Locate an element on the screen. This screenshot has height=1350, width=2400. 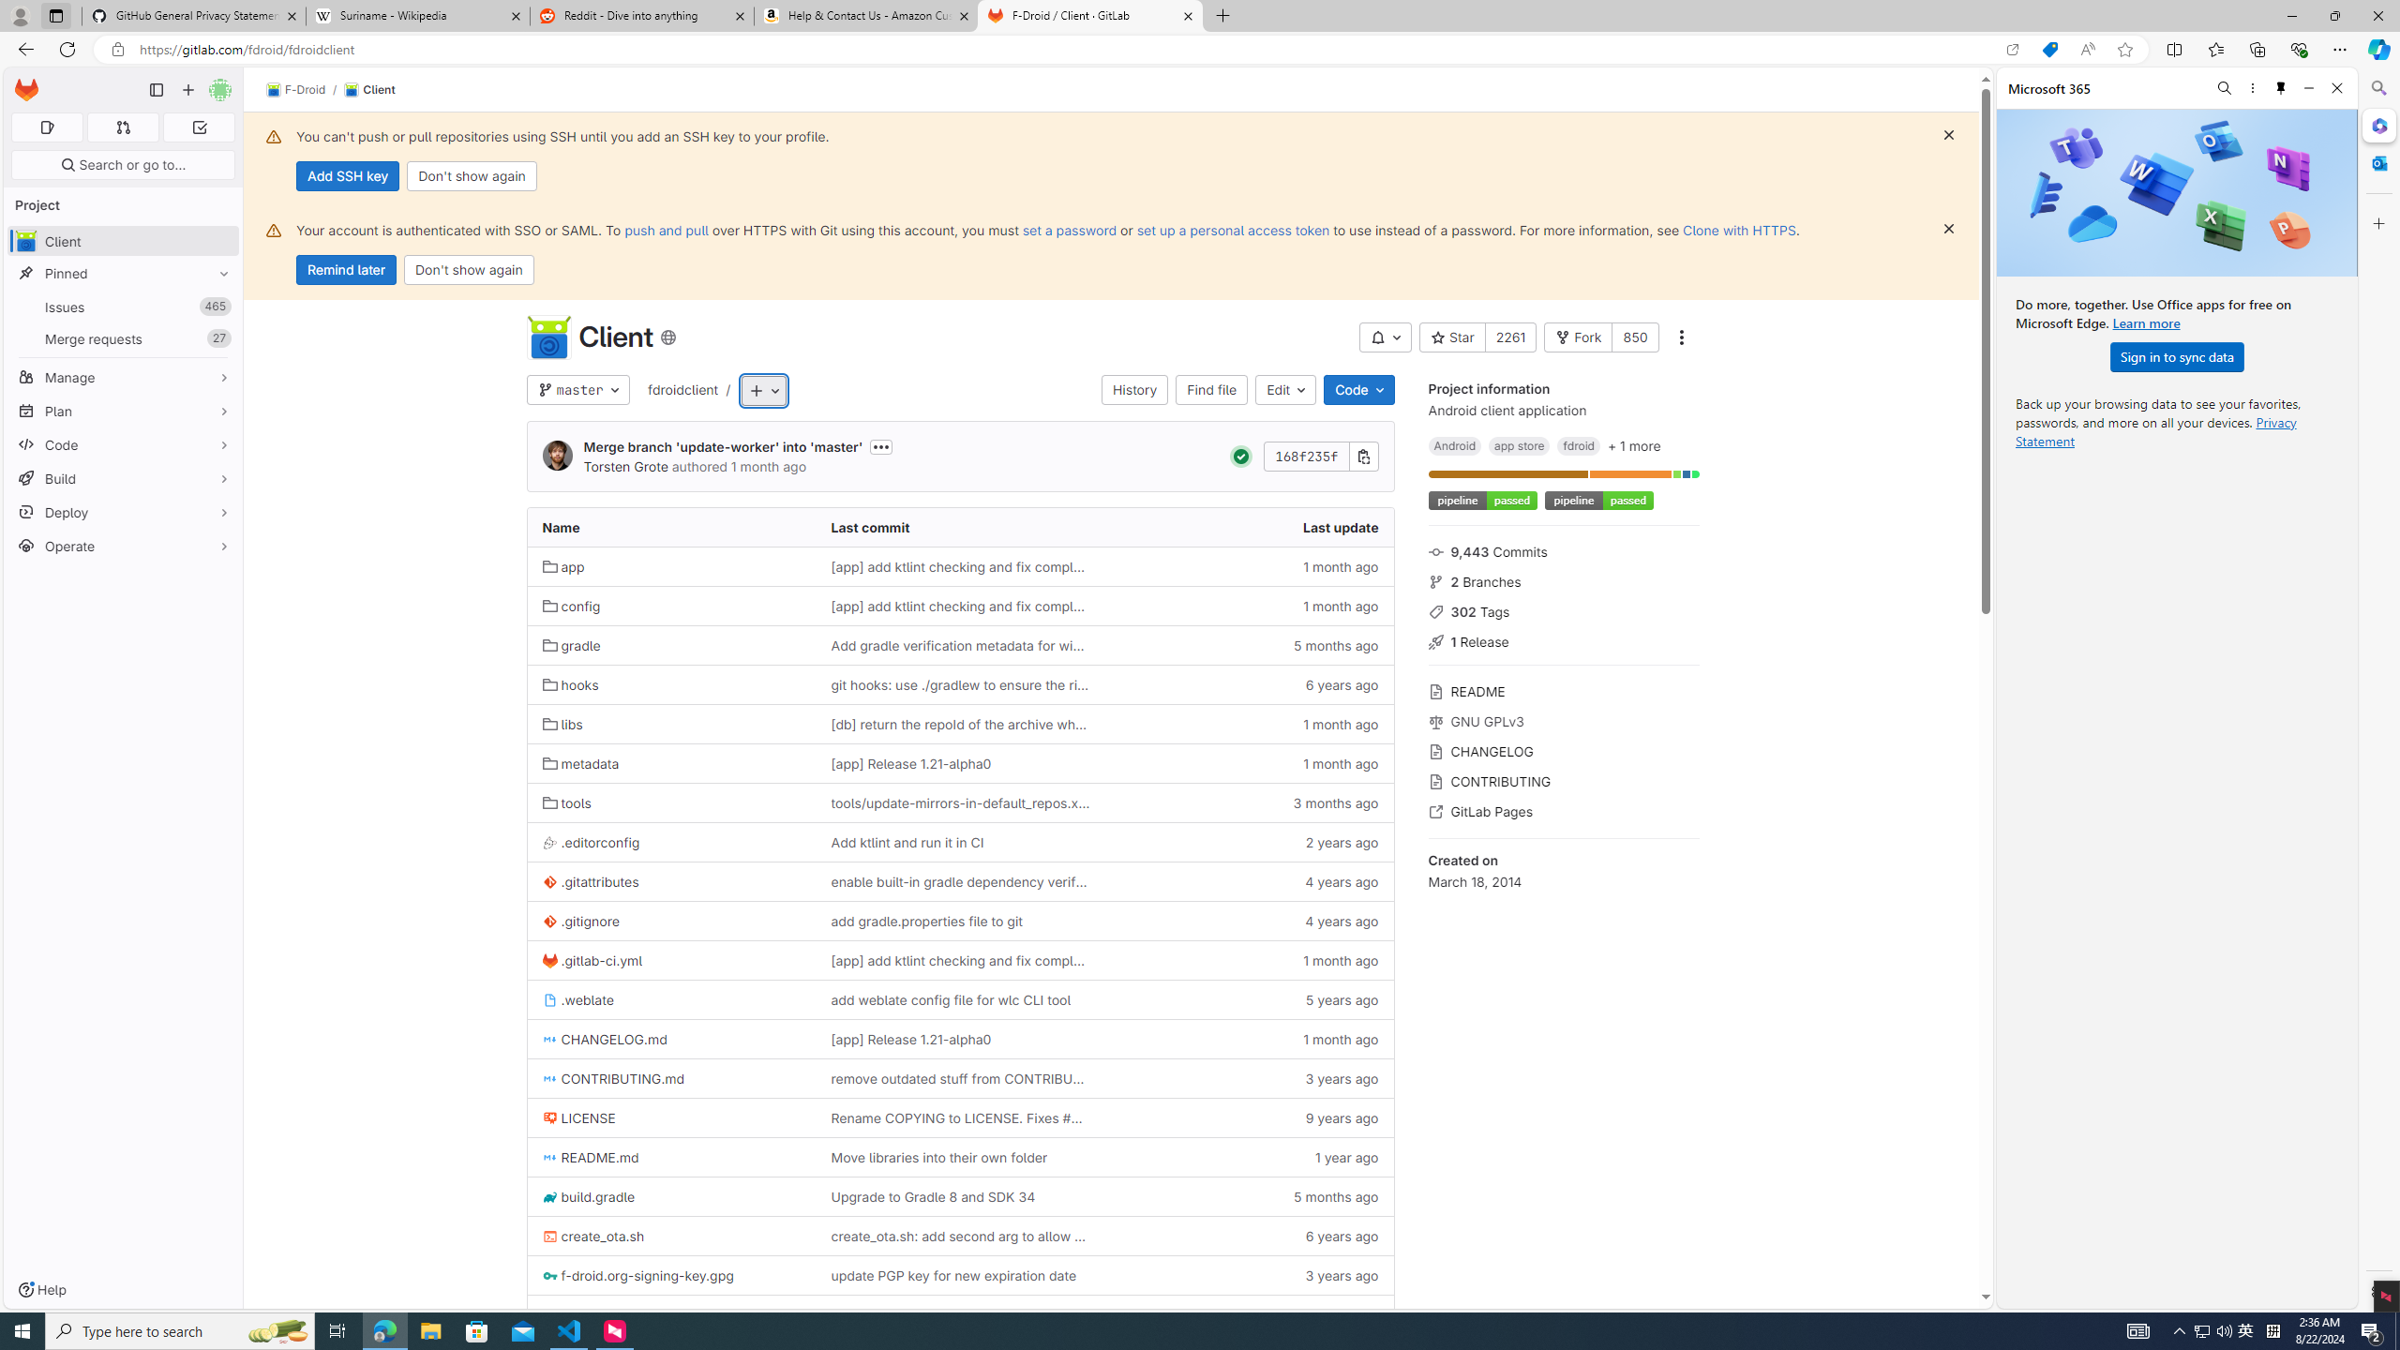
add gradle.properties file to git is located at coordinates (961, 921).